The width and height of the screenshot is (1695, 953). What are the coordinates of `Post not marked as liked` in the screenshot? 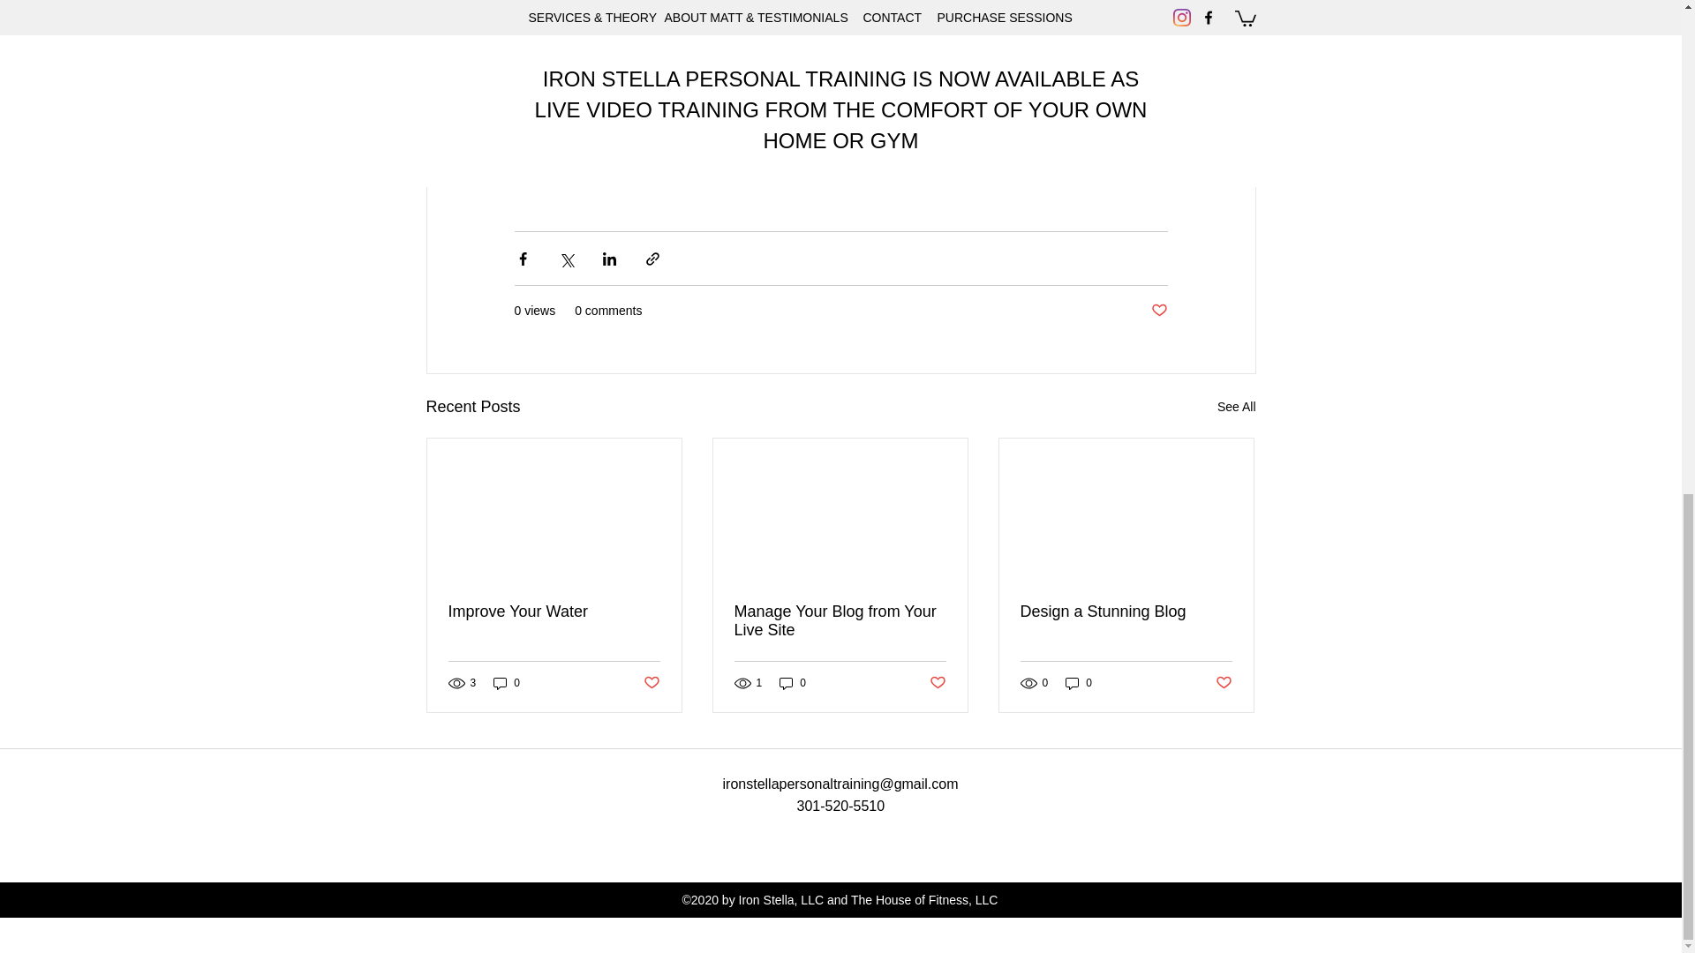 It's located at (1158, 311).